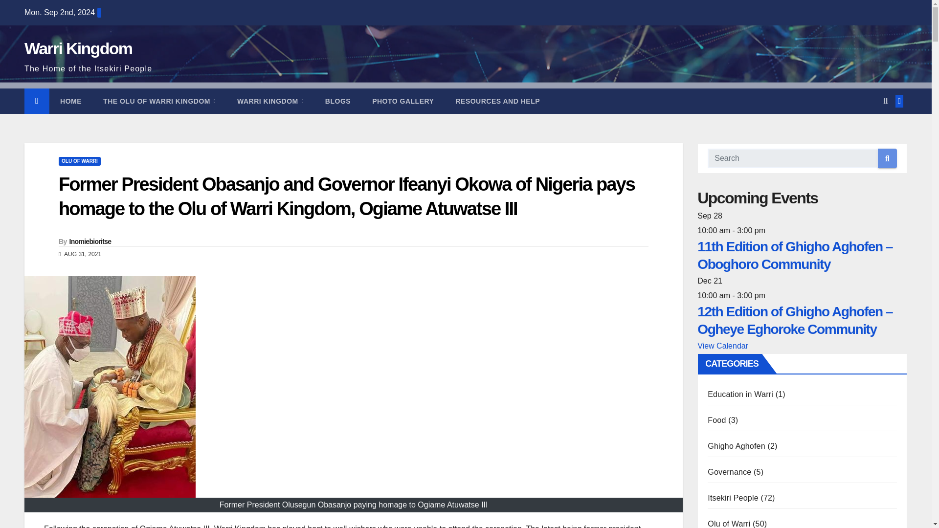 The image size is (939, 528). What do you see at coordinates (497, 101) in the screenshot?
I see `RESOURCES AND HELP` at bounding box center [497, 101].